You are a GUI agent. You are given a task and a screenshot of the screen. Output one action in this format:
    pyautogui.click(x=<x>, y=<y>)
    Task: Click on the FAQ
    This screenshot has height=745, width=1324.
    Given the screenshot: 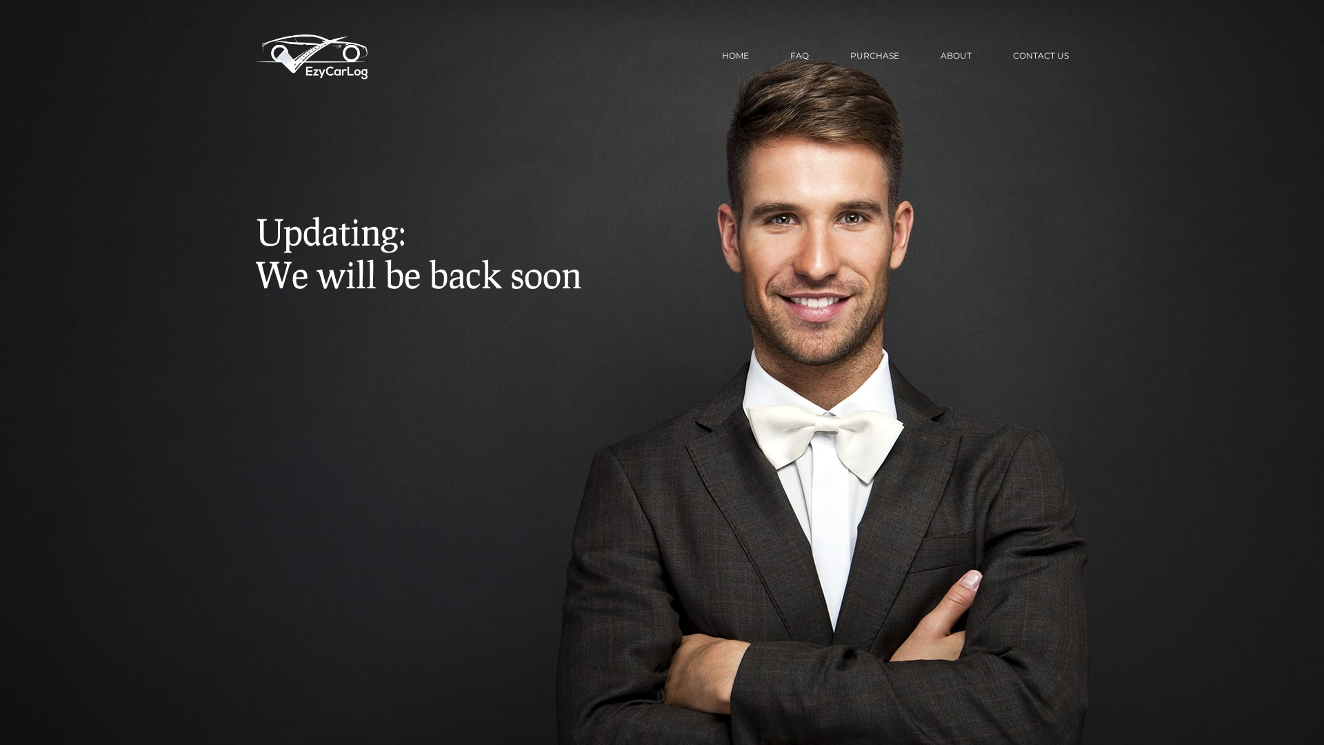 What is the action you would take?
    pyautogui.click(x=800, y=57)
    